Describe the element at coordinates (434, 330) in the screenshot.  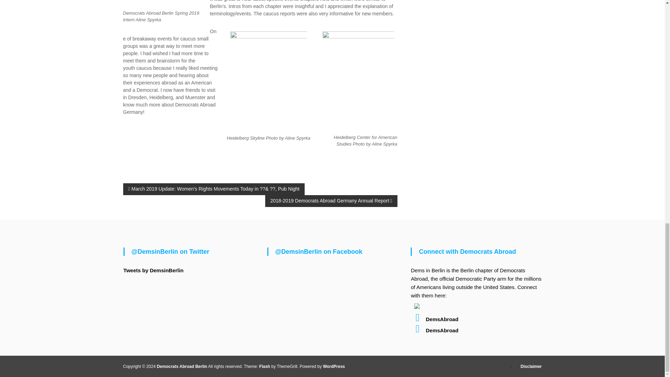
I see `DemsAbroad` at that location.